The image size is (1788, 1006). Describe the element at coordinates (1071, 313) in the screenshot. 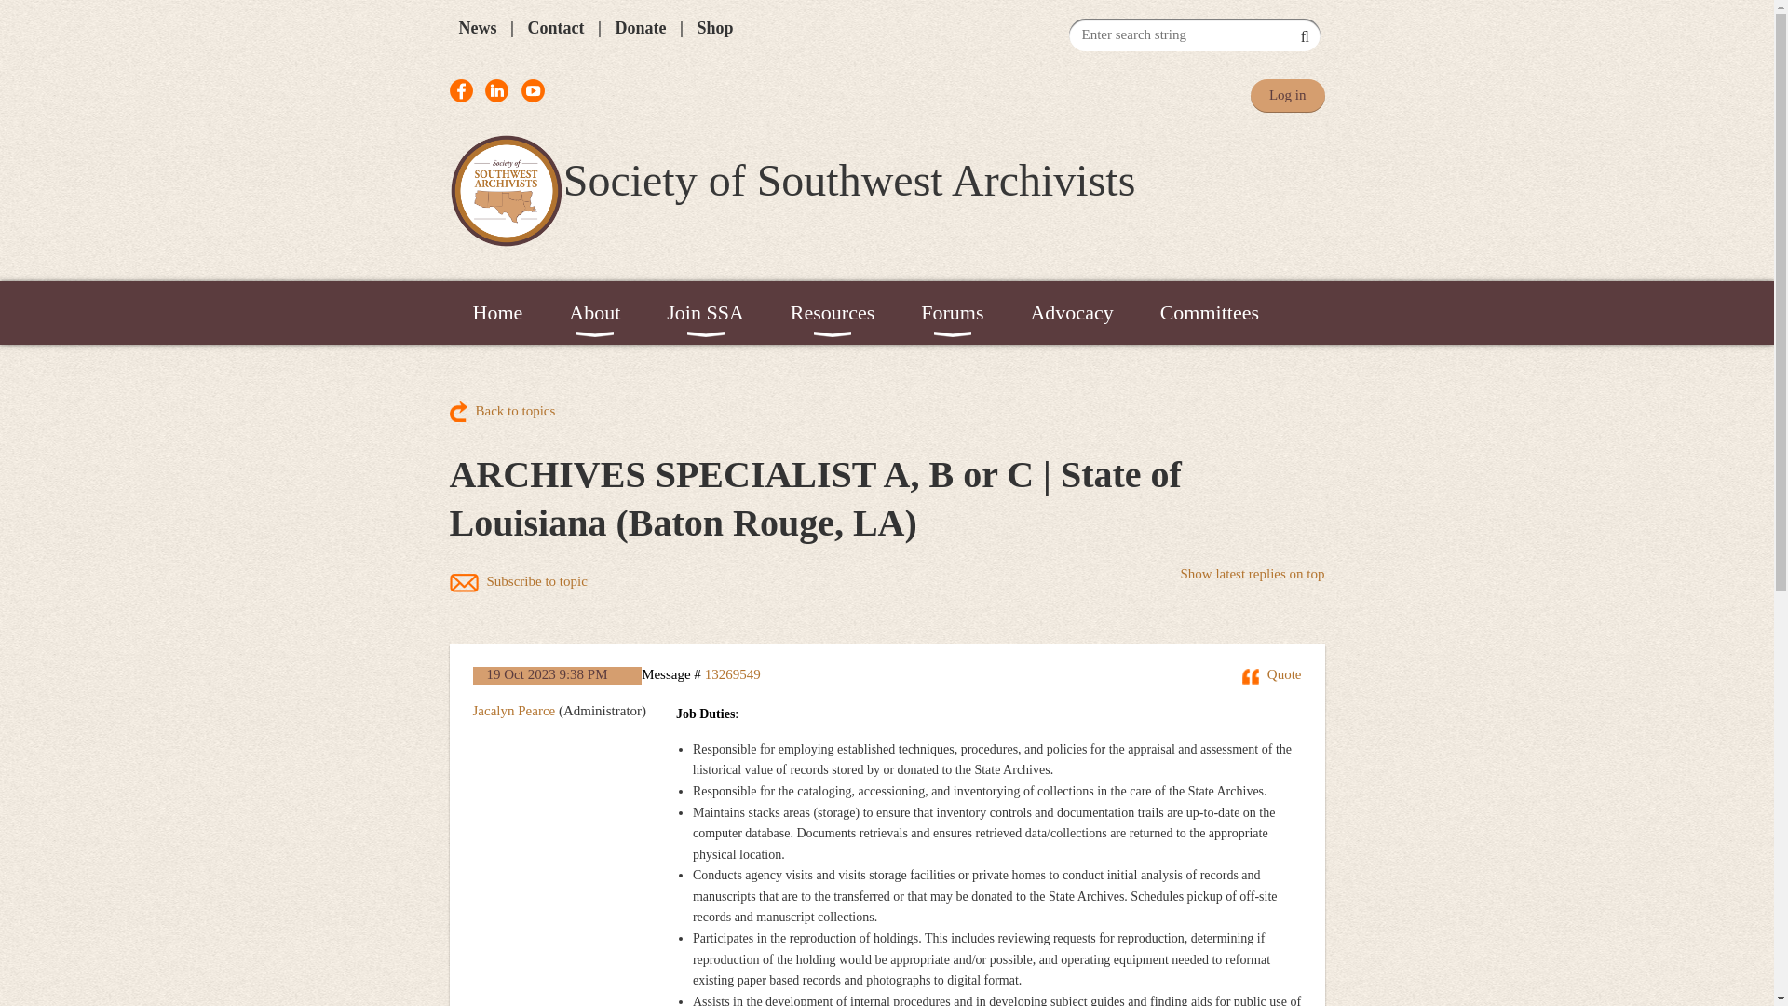

I see `Advocacy` at that location.